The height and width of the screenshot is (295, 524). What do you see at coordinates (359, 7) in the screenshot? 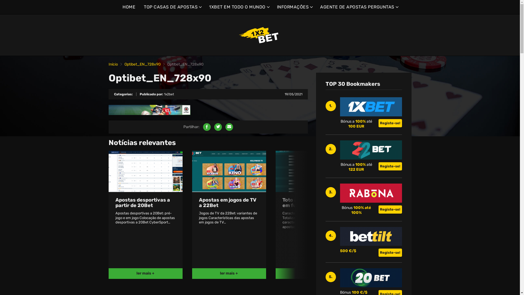
I see `AGENTE DE APOSTAS PERGUNTAS` at bounding box center [359, 7].